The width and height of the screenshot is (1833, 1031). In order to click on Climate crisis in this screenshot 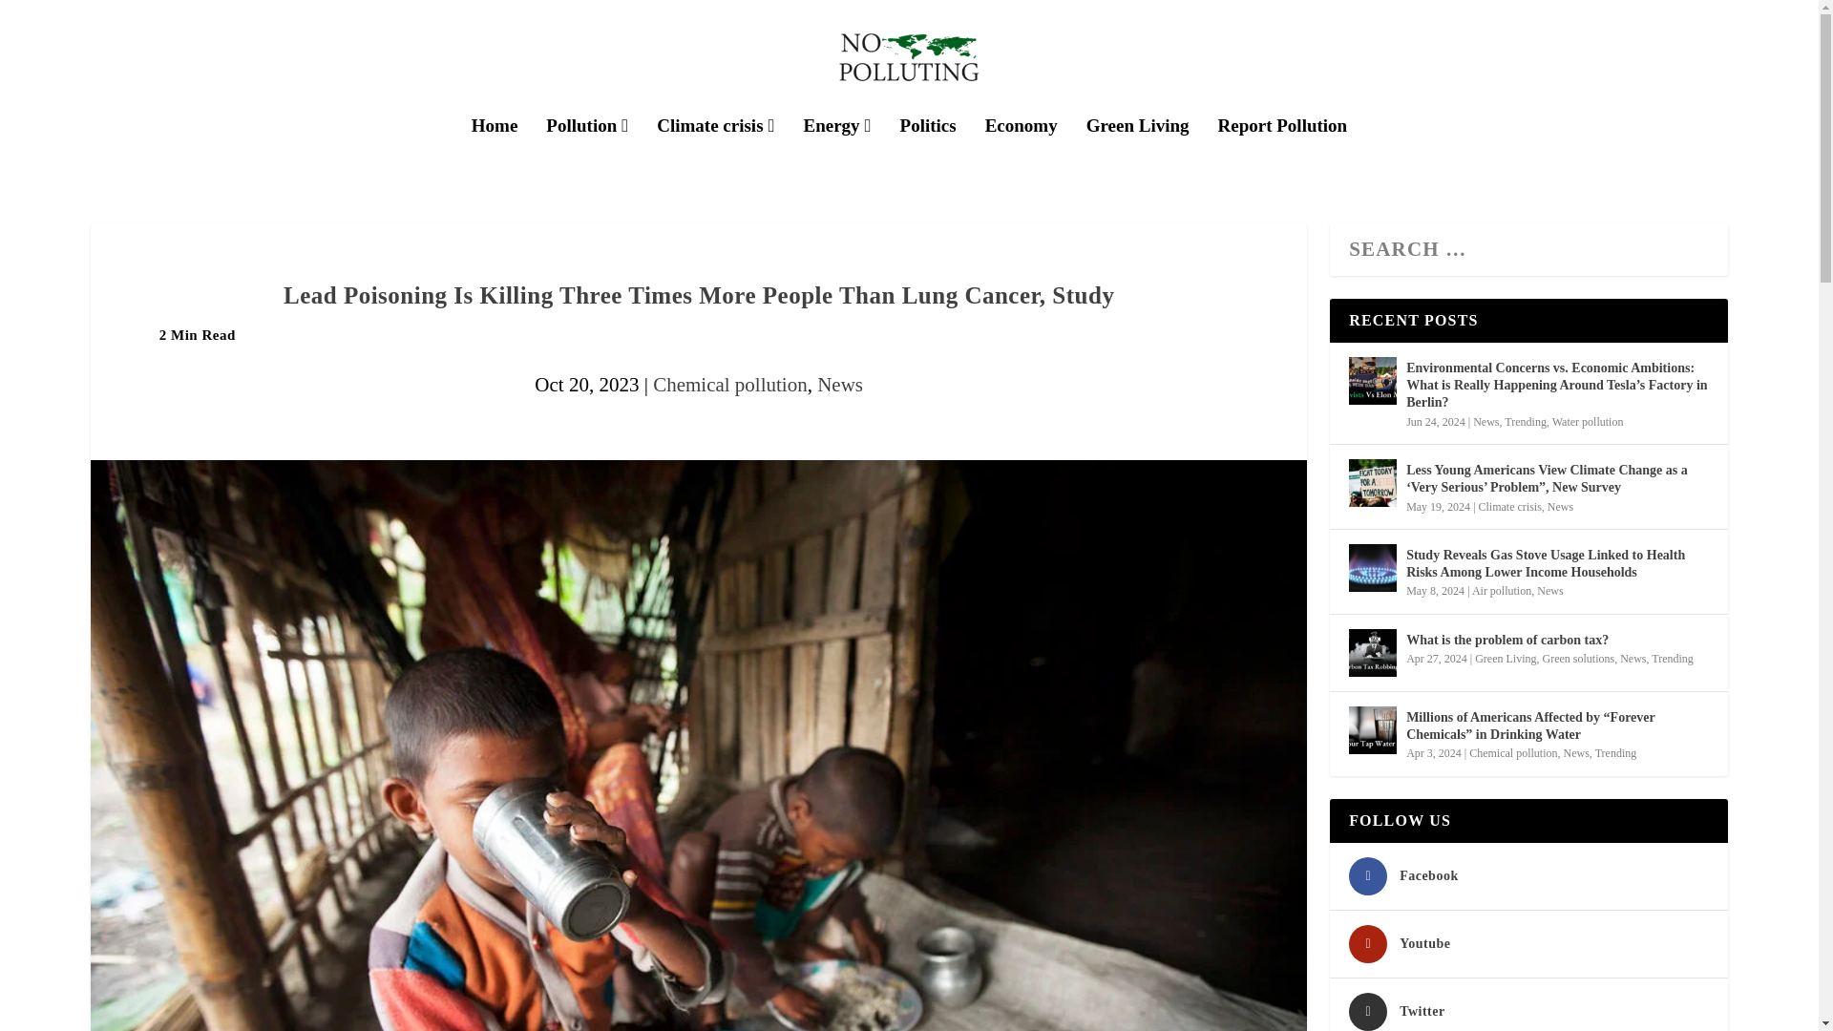, I will do `click(714, 152)`.